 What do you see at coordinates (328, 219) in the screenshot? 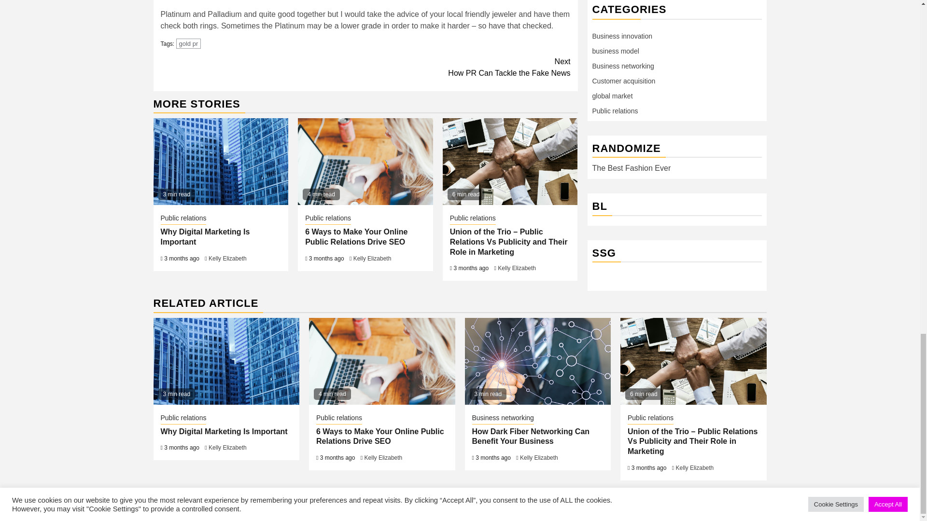
I see `Public relations` at bounding box center [328, 219].